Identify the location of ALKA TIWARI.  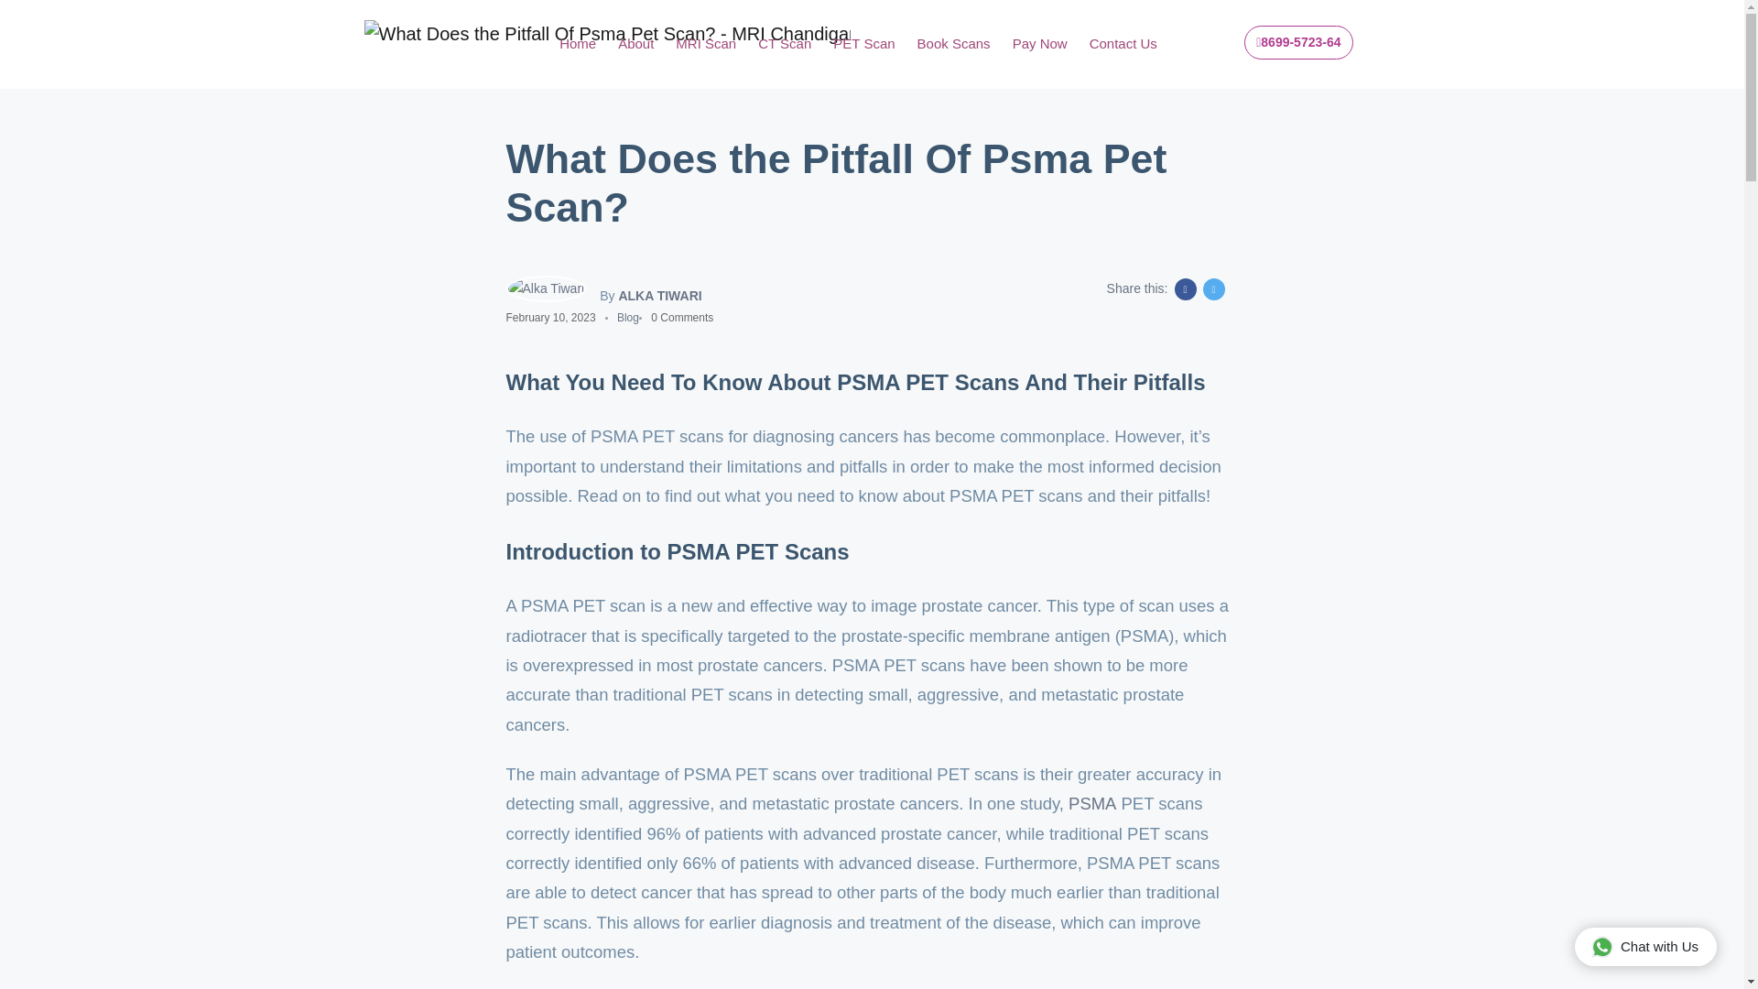
(659, 292).